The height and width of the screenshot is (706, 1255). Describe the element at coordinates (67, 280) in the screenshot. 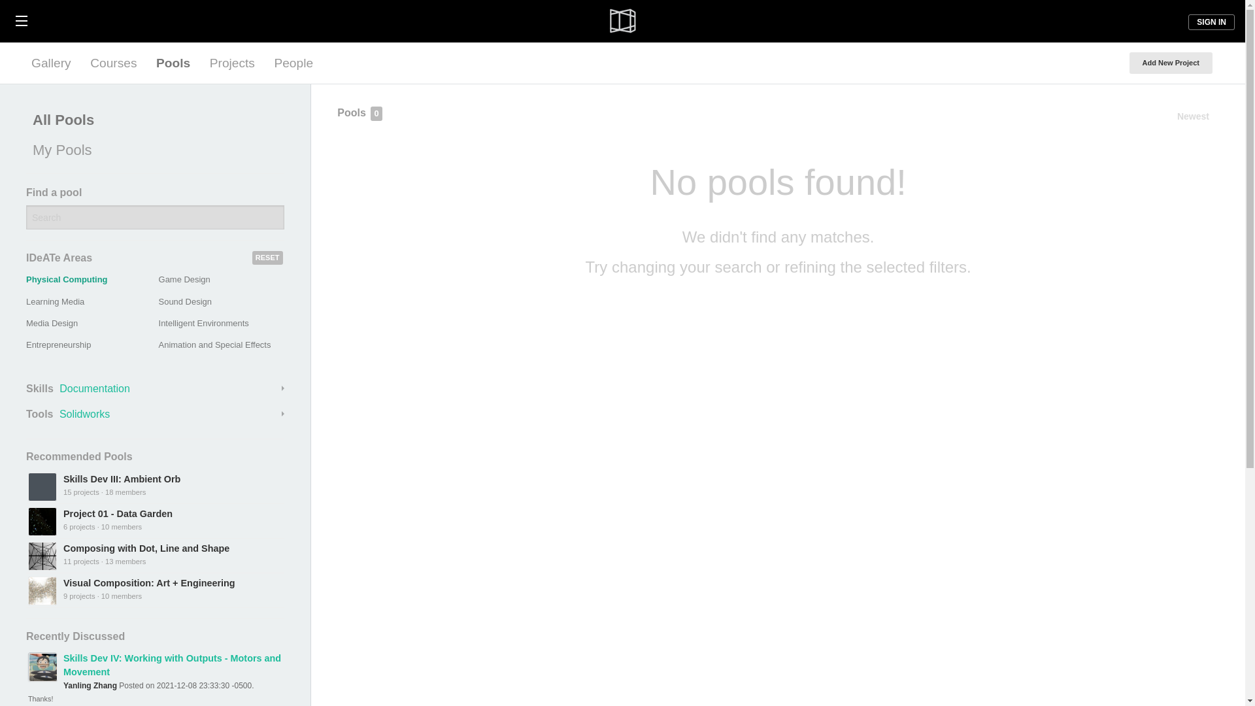

I see `Physical Computing` at that location.